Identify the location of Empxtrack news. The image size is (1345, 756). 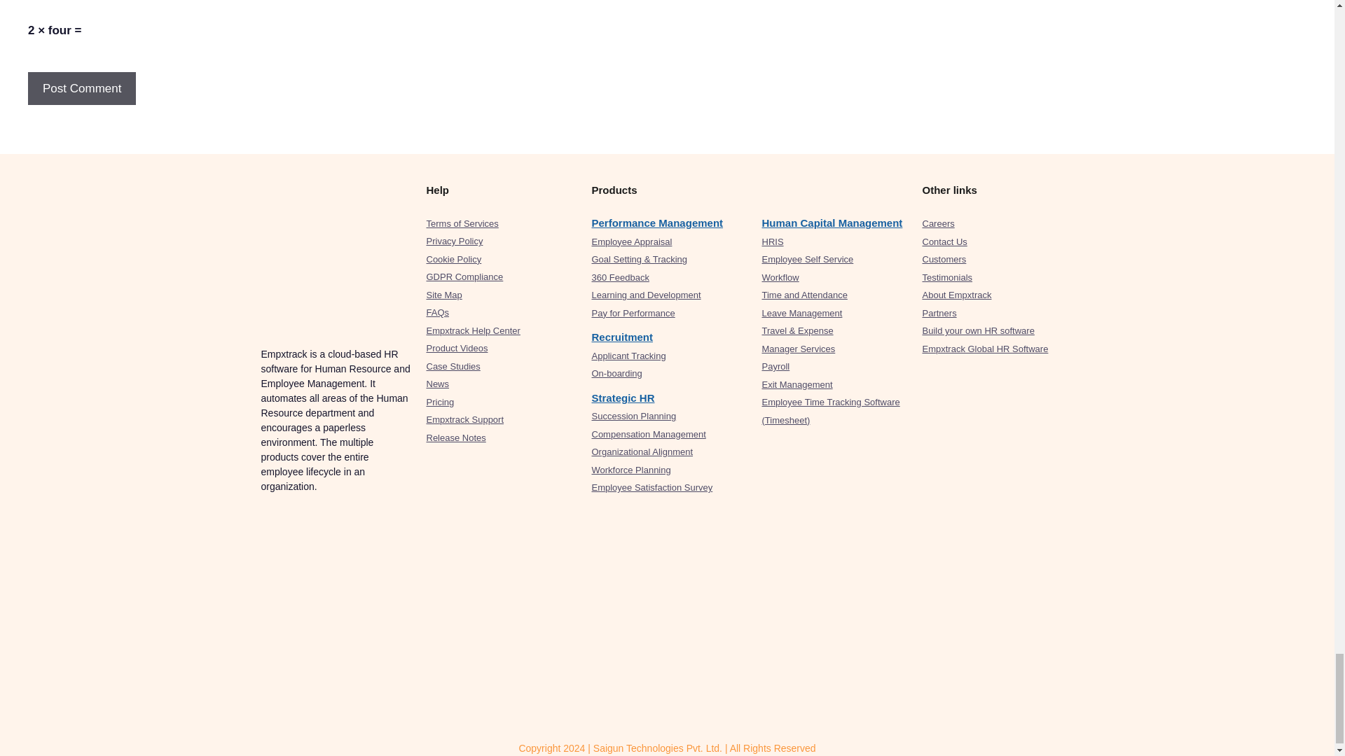
(437, 384).